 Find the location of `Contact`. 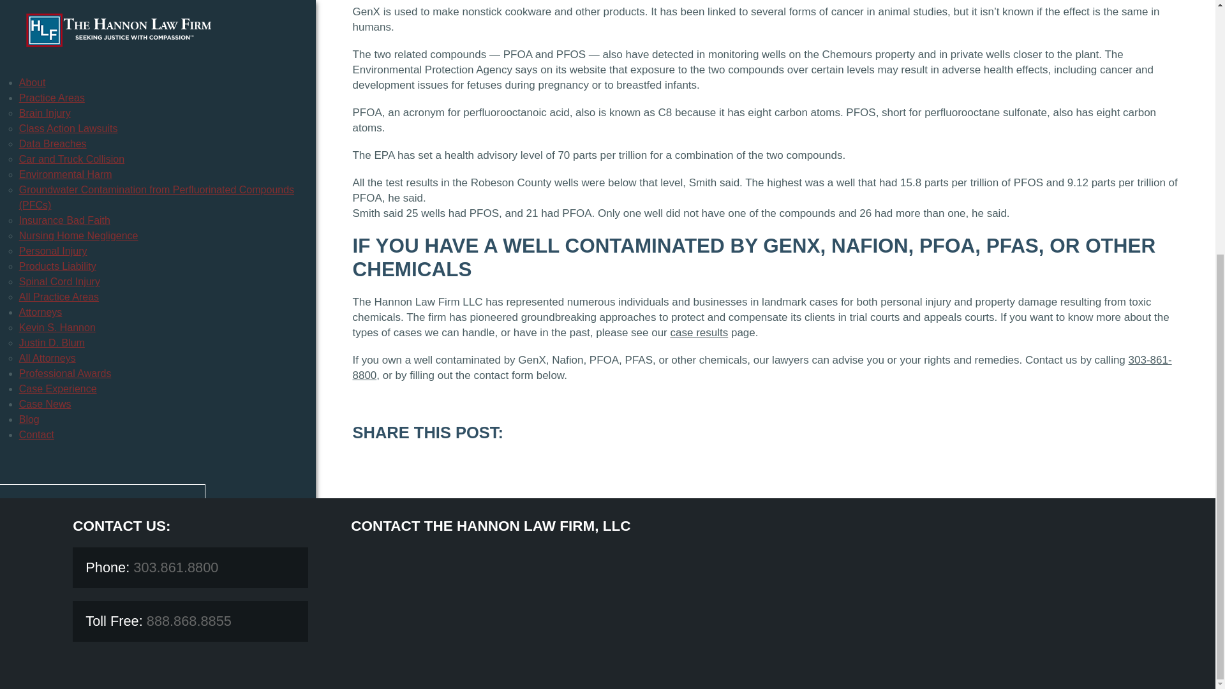

Contact is located at coordinates (36, 37).